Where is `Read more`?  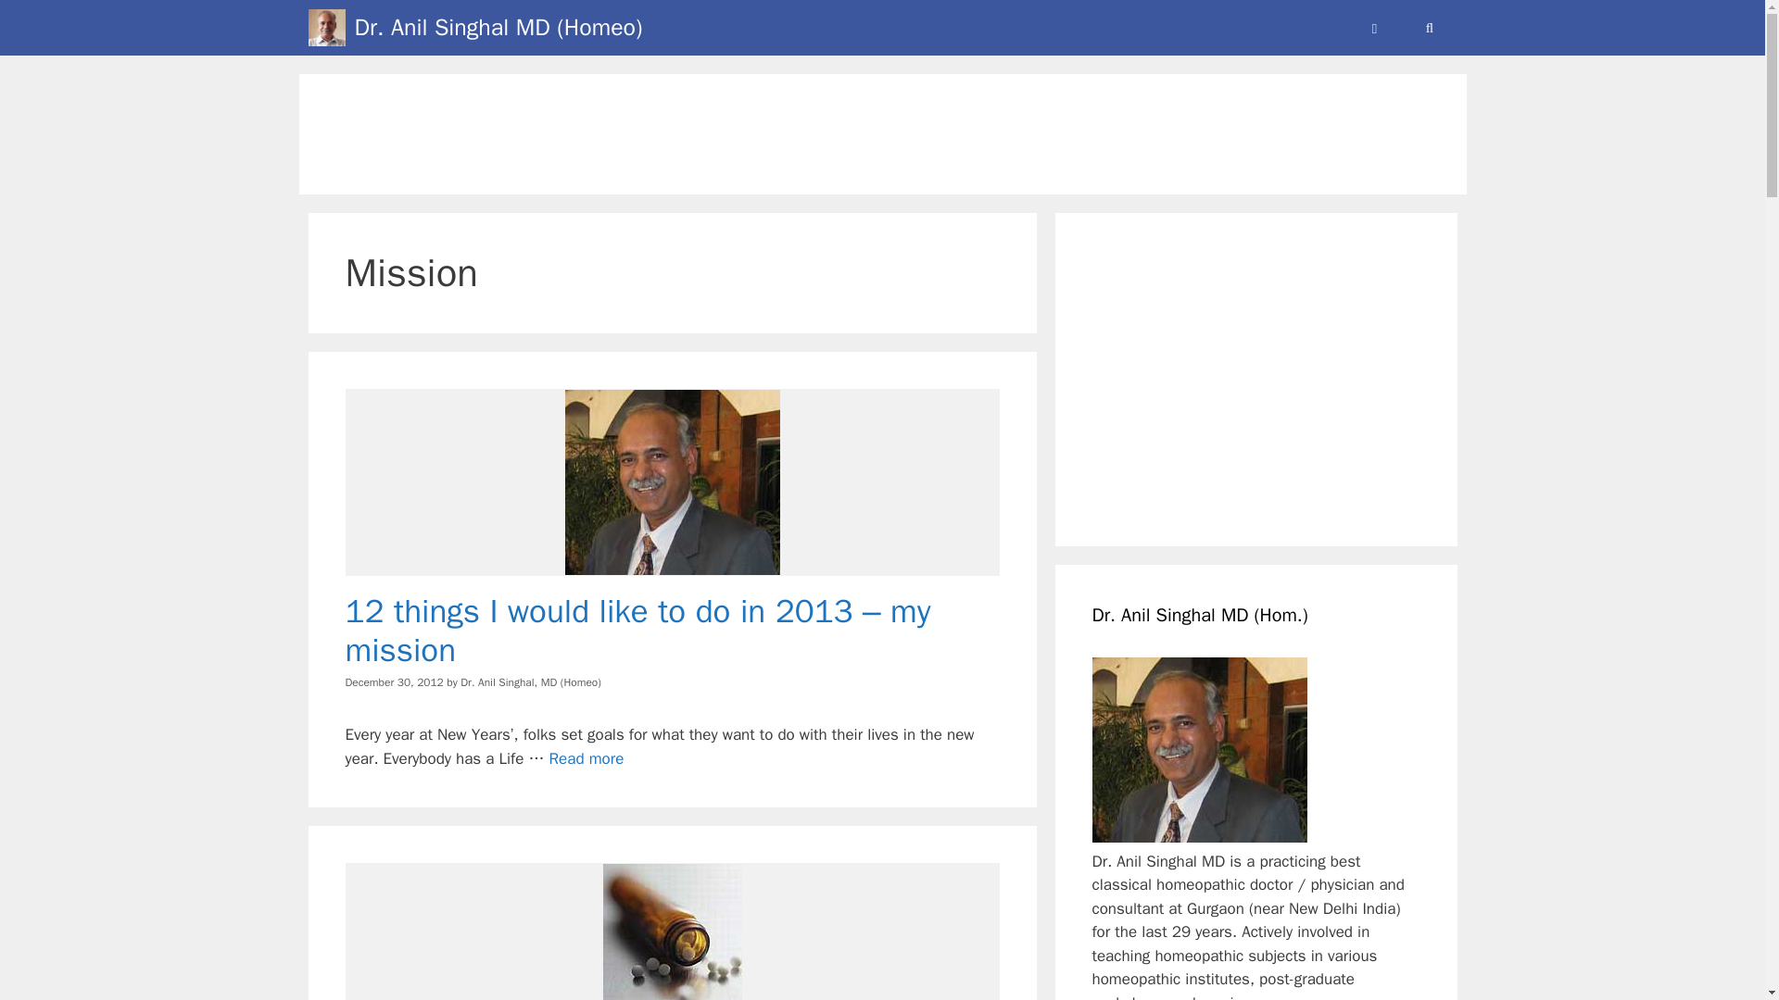 Read more is located at coordinates (587, 758).